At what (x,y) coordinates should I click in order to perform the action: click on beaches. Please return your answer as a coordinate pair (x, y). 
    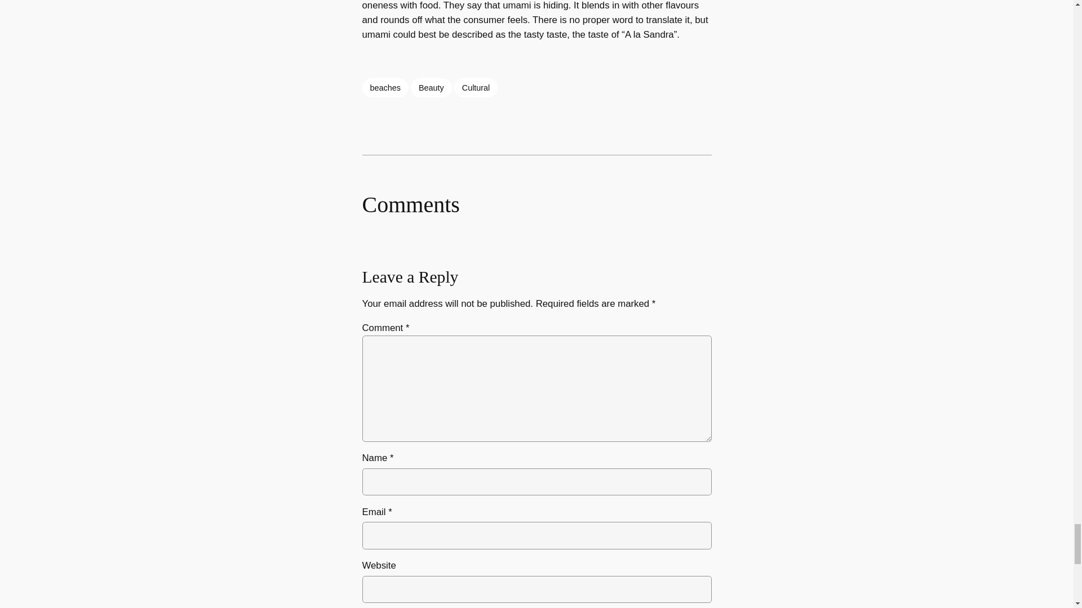
    Looking at the image, I should click on (384, 88).